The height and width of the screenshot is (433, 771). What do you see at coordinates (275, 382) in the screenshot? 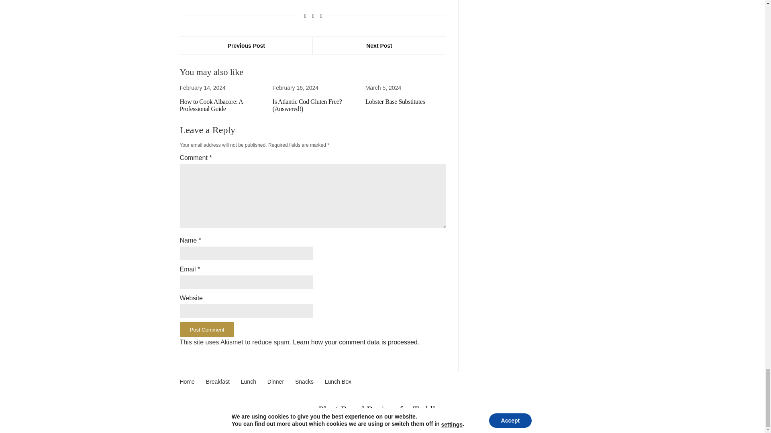
I see `Dinner` at bounding box center [275, 382].